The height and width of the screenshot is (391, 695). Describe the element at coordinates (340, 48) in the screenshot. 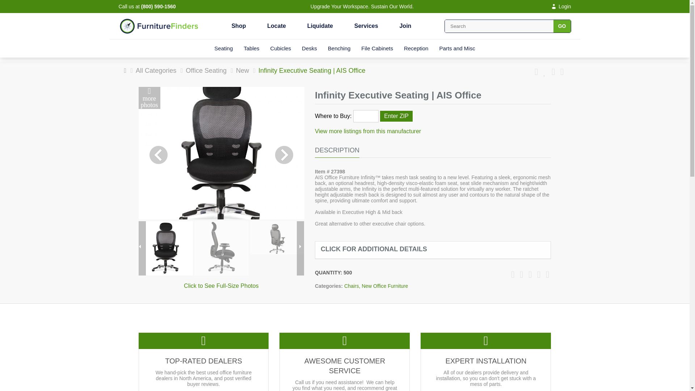

I see `Benching` at that location.